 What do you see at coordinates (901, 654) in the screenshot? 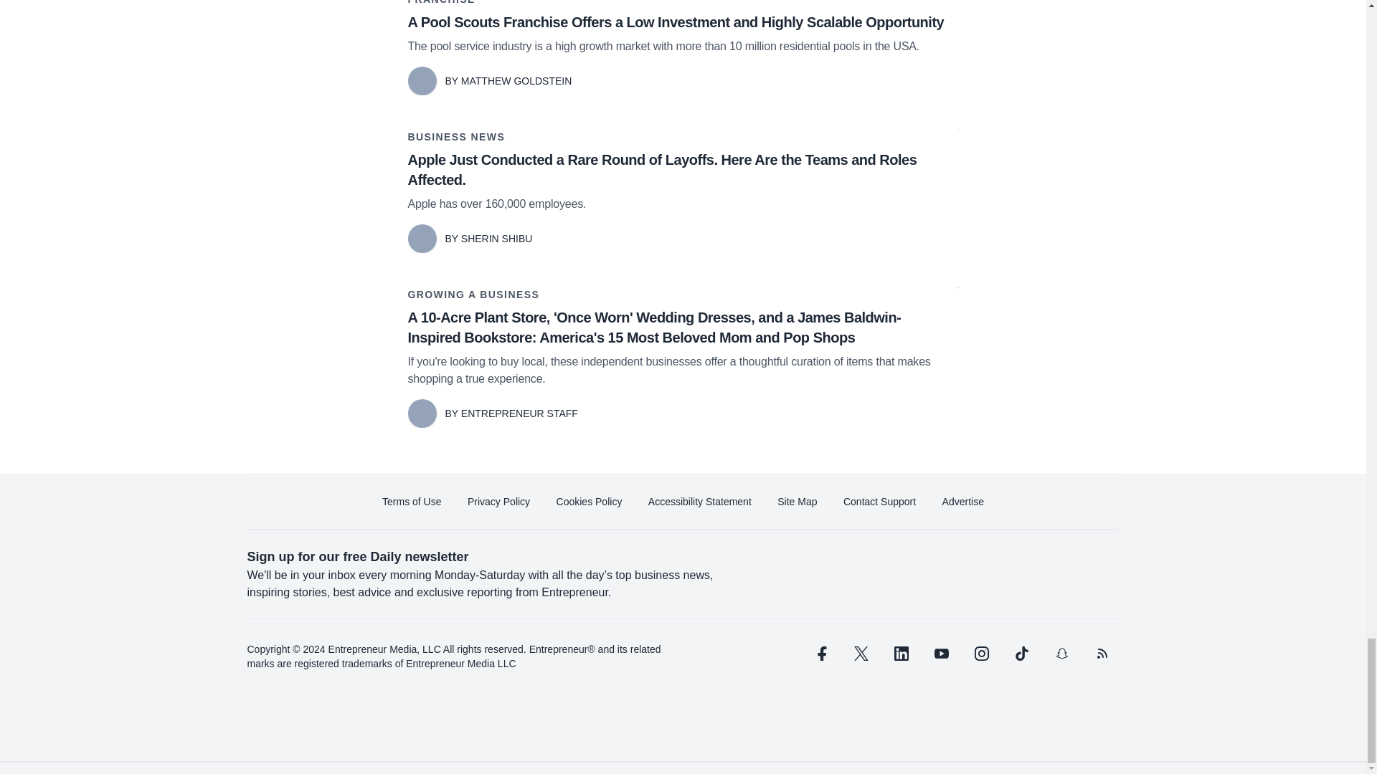
I see `linkedin` at bounding box center [901, 654].